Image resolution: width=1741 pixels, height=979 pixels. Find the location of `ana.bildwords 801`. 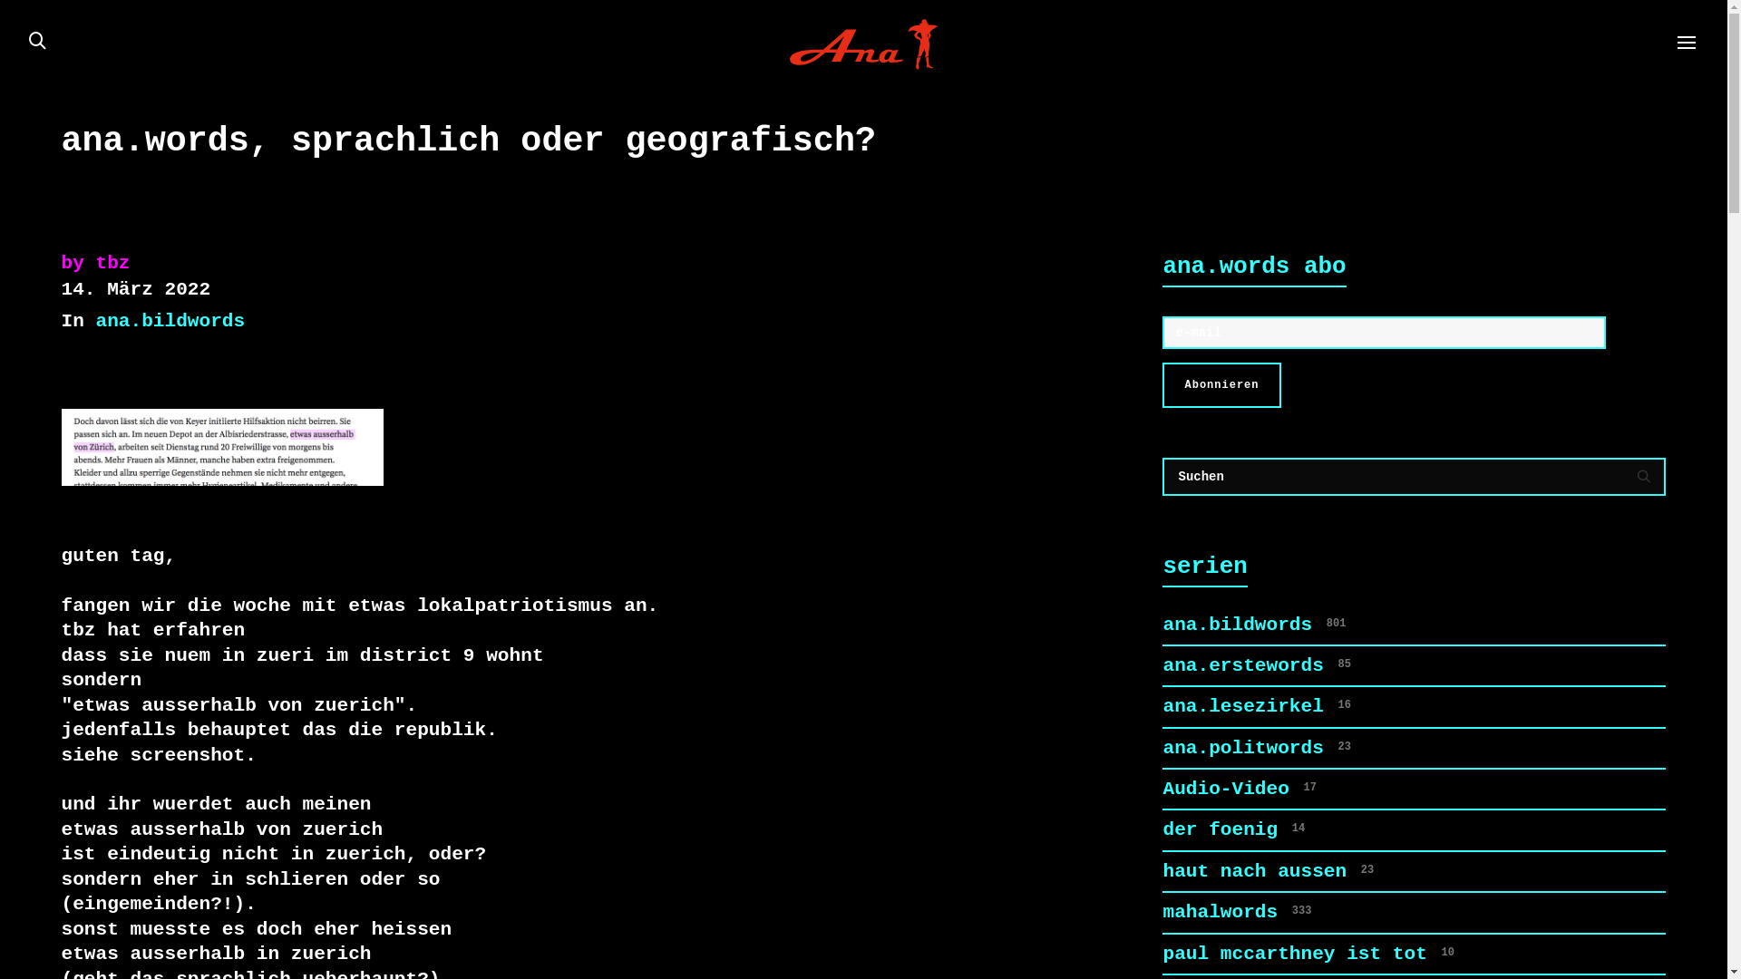

ana.bildwords 801 is located at coordinates (1415, 625).